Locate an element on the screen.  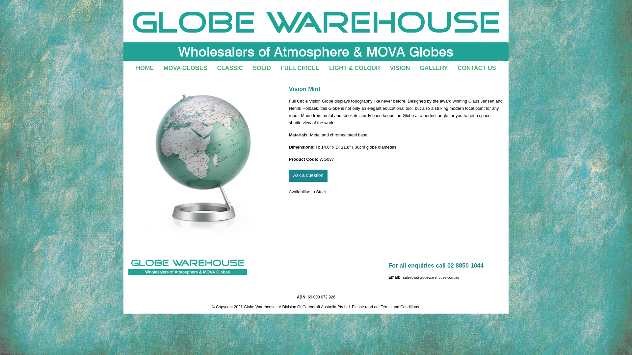
GALLERY is located at coordinates (433, 68).